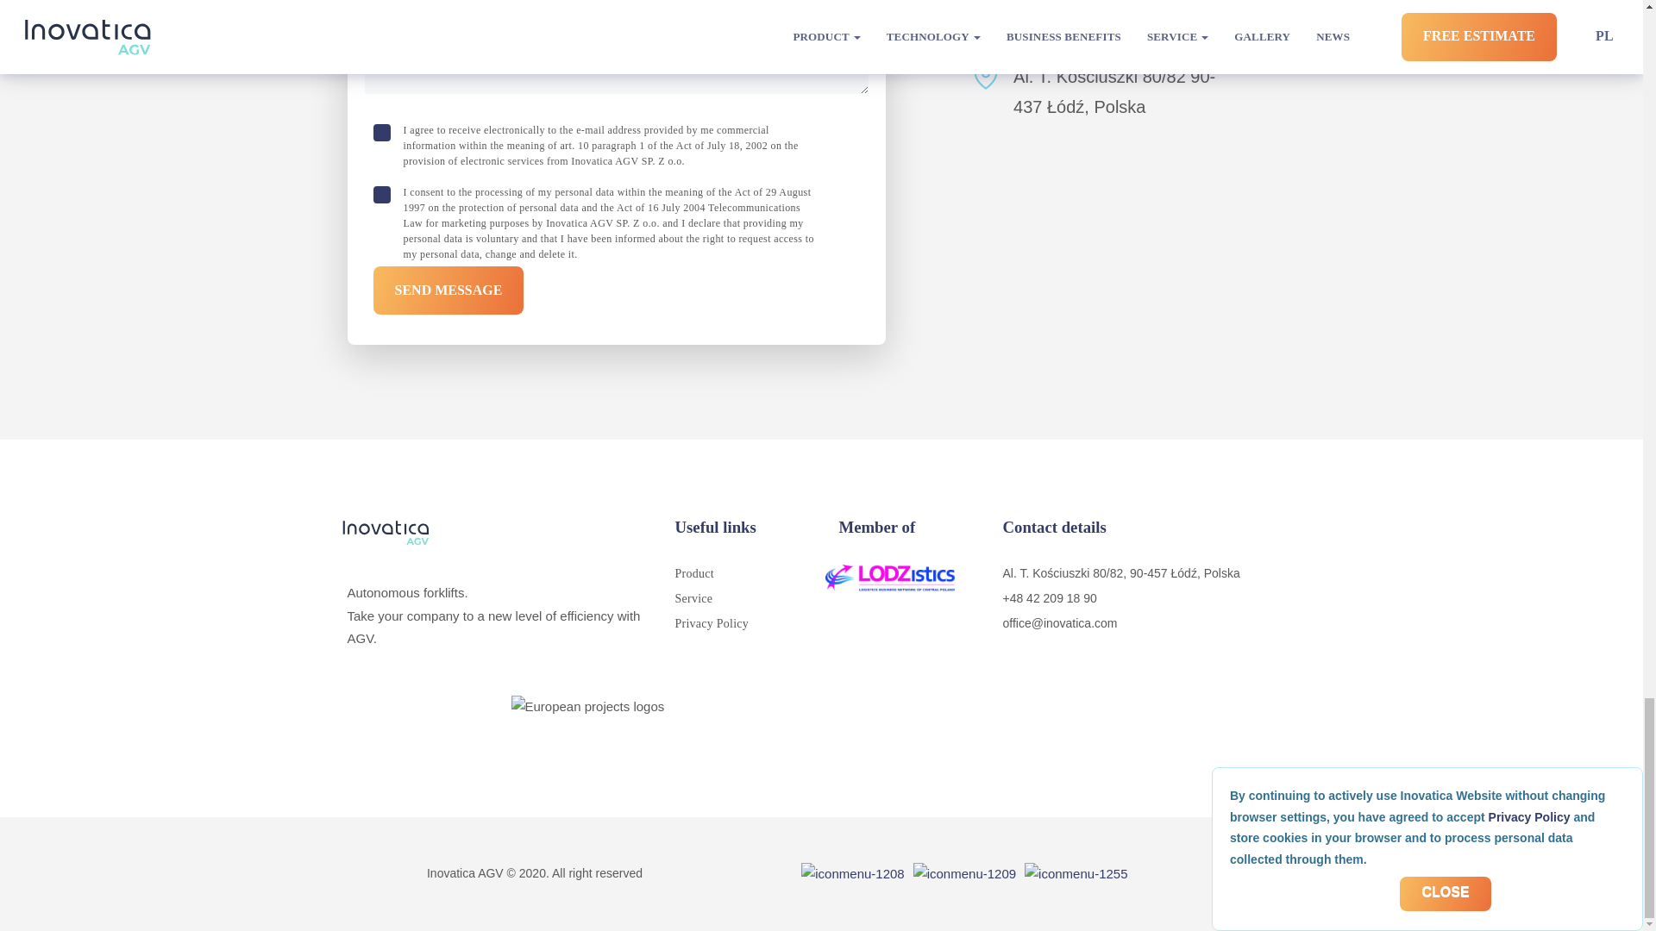 The height and width of the screenshot is (931, 1656). What do you see at coordinates (852, 873) in the screenshot?
I see `Inovatica AGV on Facebook` at bounding box center [852, 873].